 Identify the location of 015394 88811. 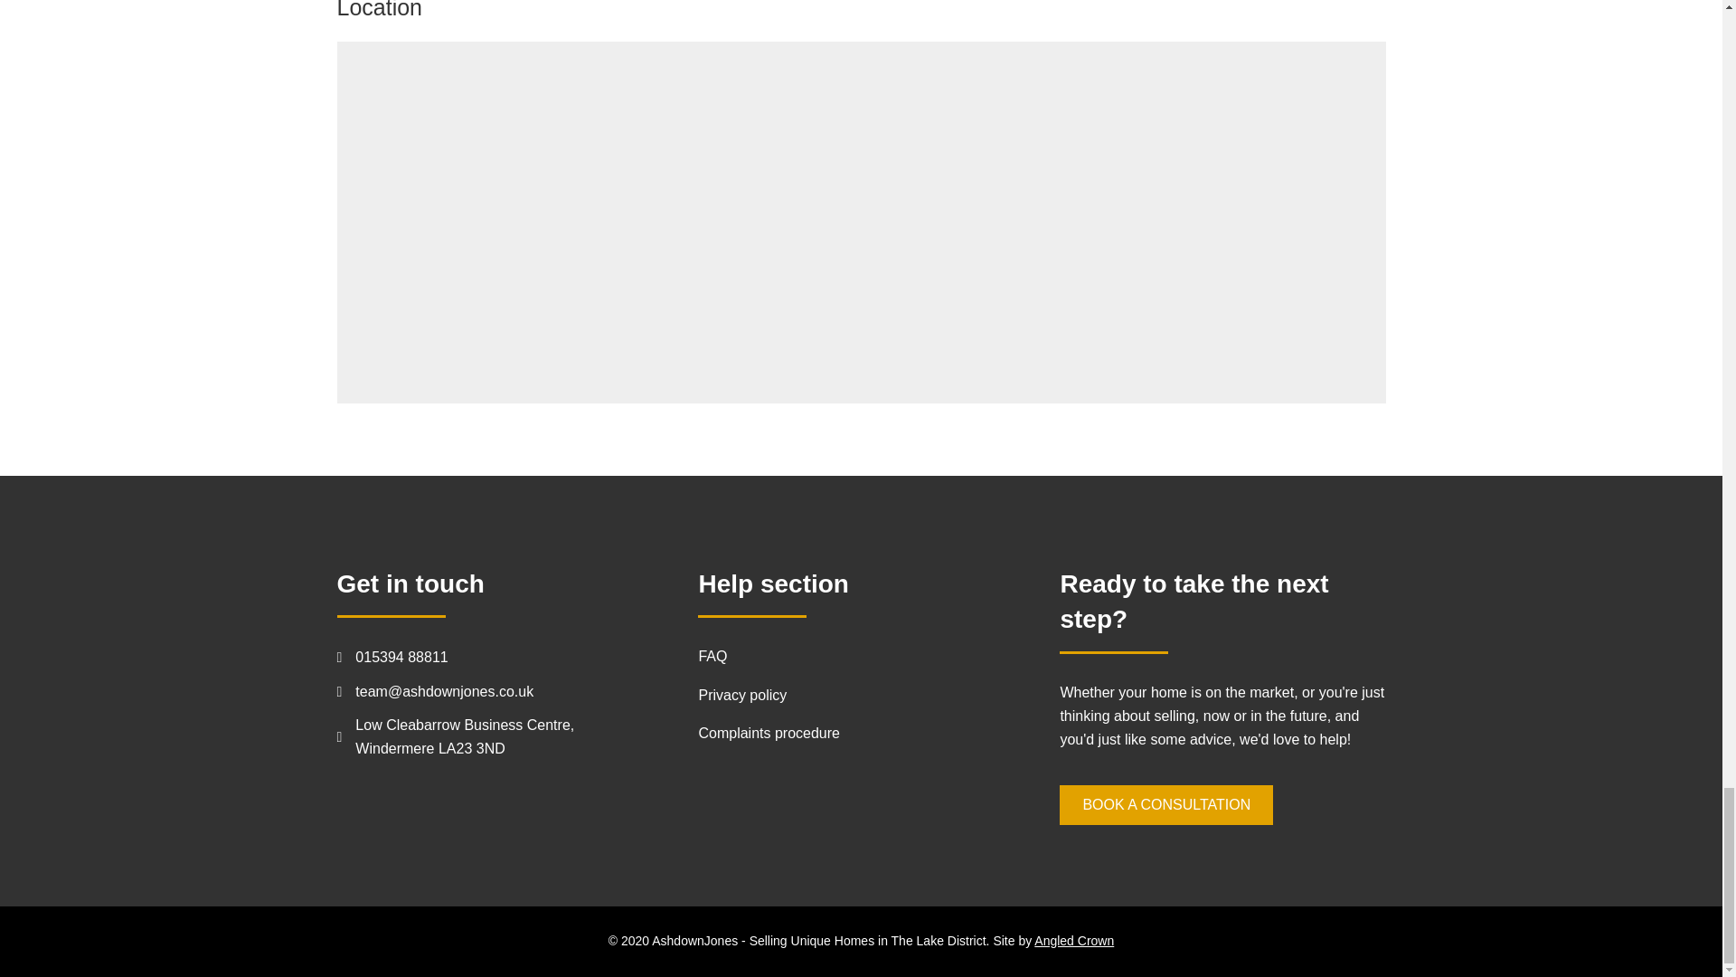
(401, 657).